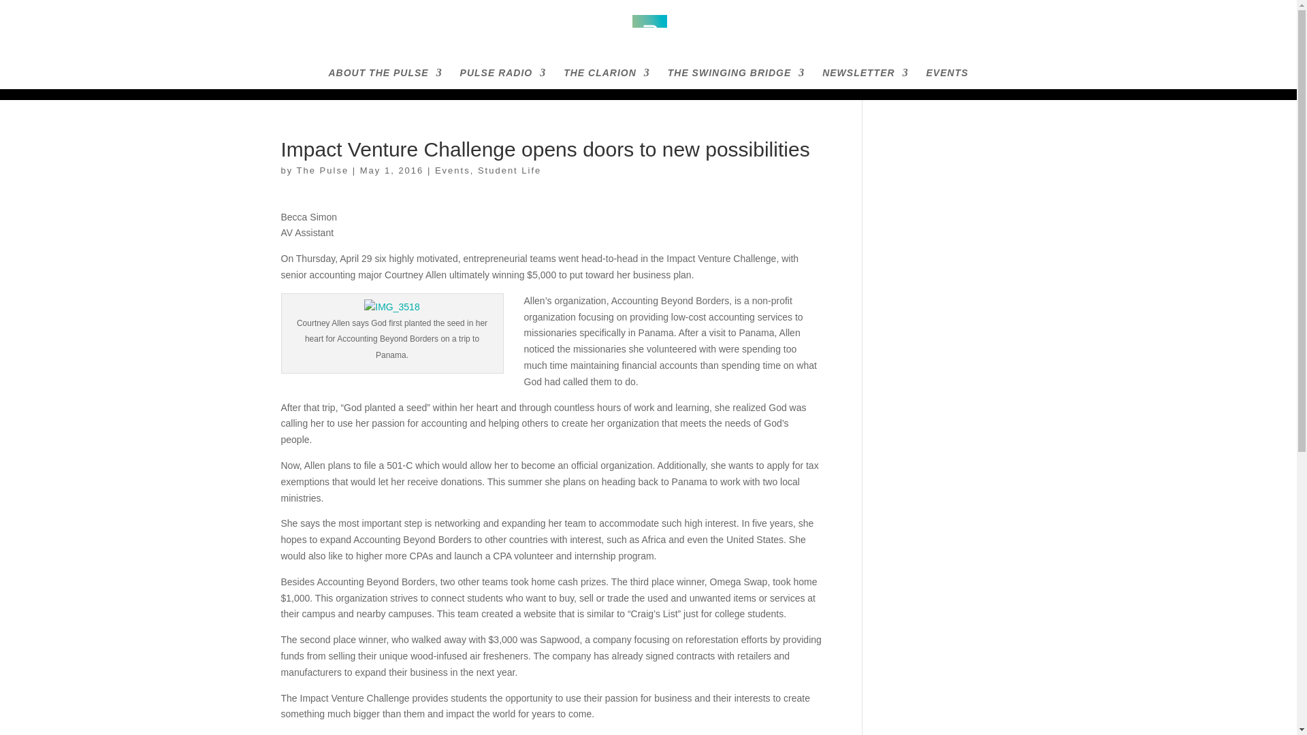 The image size is (1307, 735). What do you see at coordinates (948, 78) in the screenshot?
I see `EVENTS` at bounding box center [948, 78].